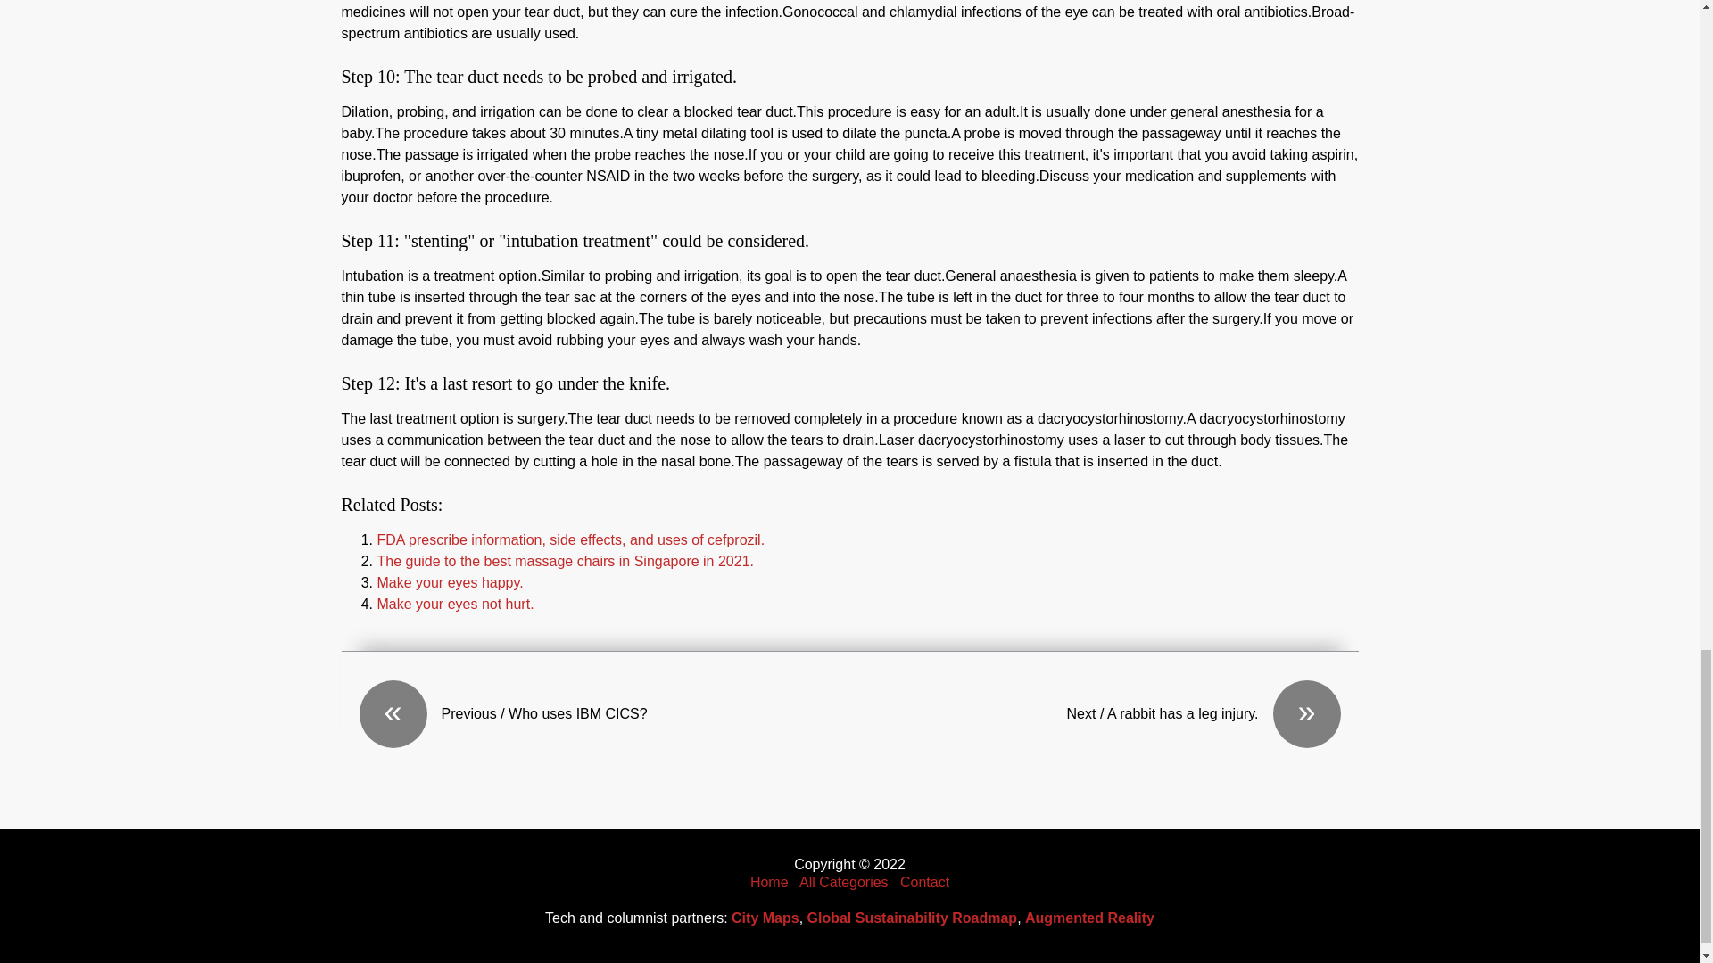 This screenshot has height=963, width=1713. Describe the element at coordinates (844, 881) in the screenshot. I see `All Categories` at that location.